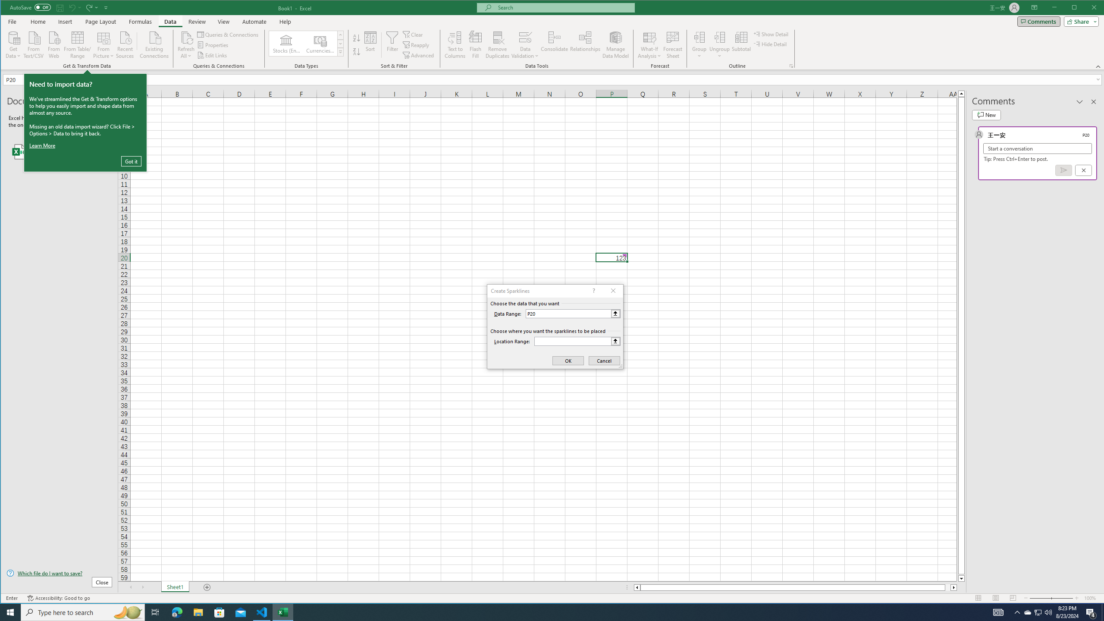  What do you see at coordinates (72, 7) in the screenshot?
I see `Undo` at bounding box center [72, 7].